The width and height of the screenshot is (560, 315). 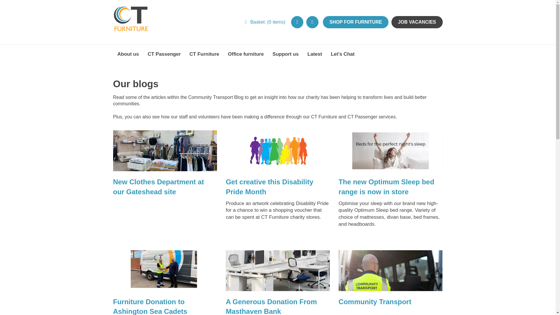 I want to click on Home, so click(x=131, y=23).